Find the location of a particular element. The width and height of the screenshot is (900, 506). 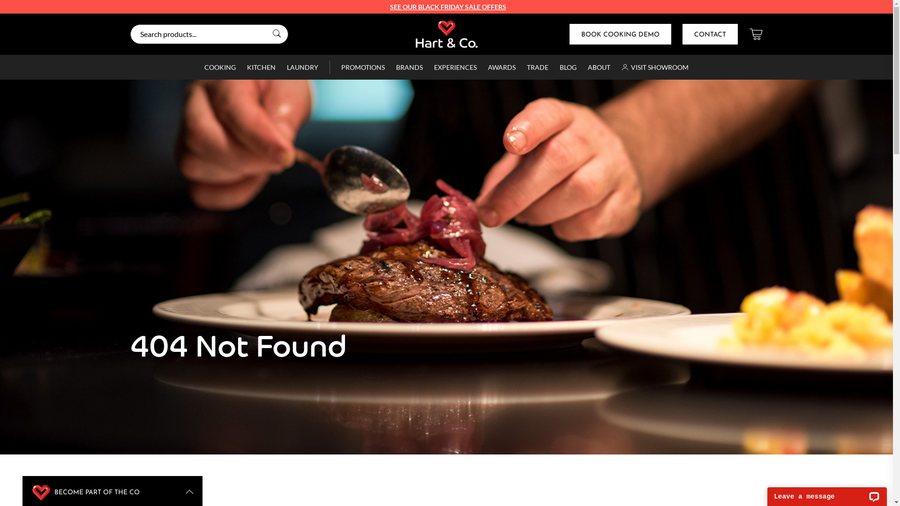

AWARDS is located at coordinates (502, 67).